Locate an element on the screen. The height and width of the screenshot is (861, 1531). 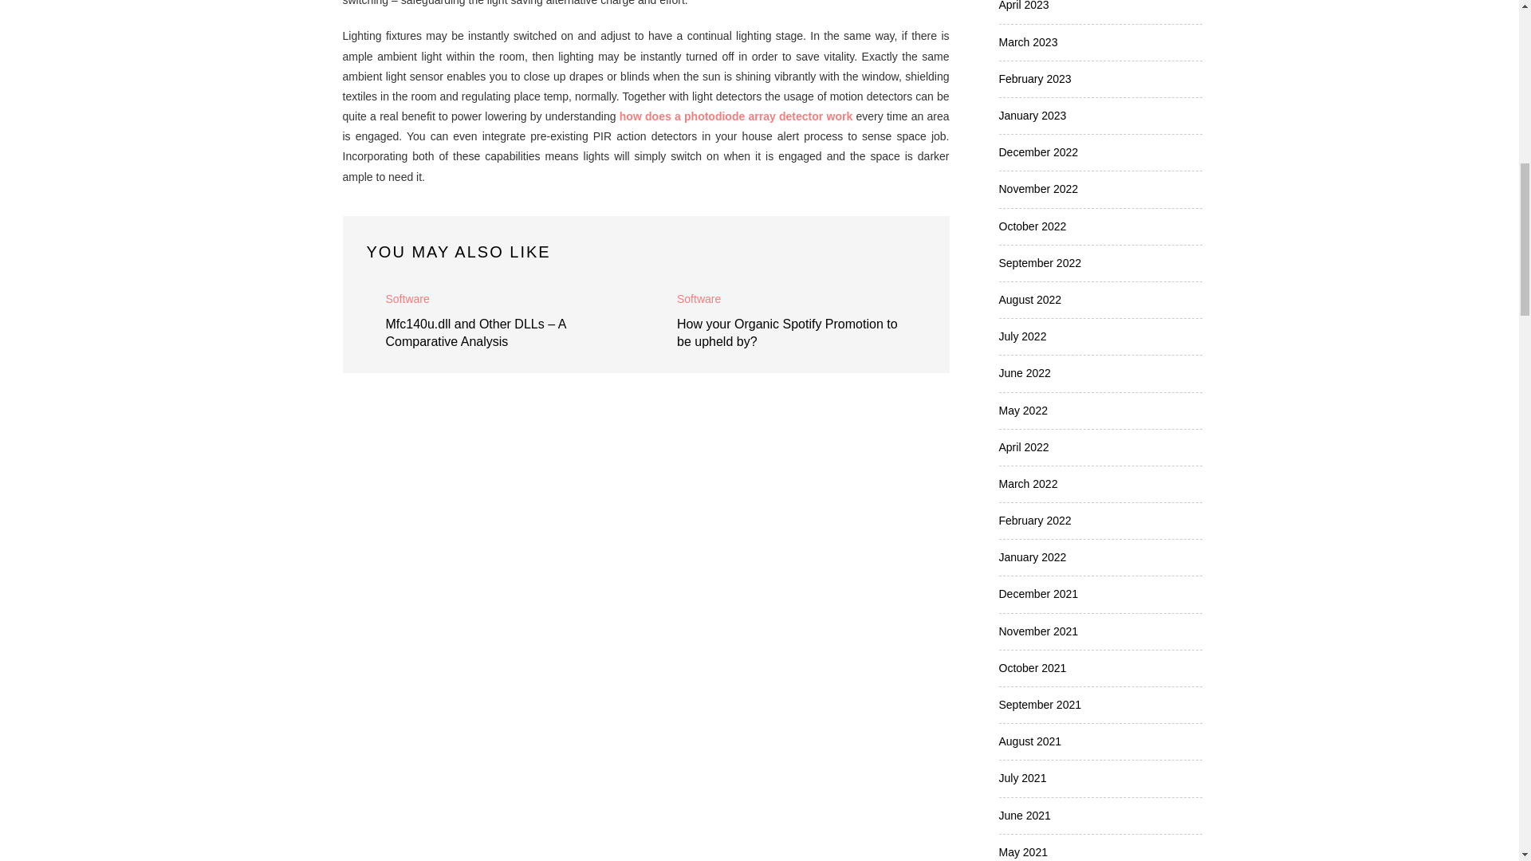
September 2022 is located at coordinates (1039, 263).